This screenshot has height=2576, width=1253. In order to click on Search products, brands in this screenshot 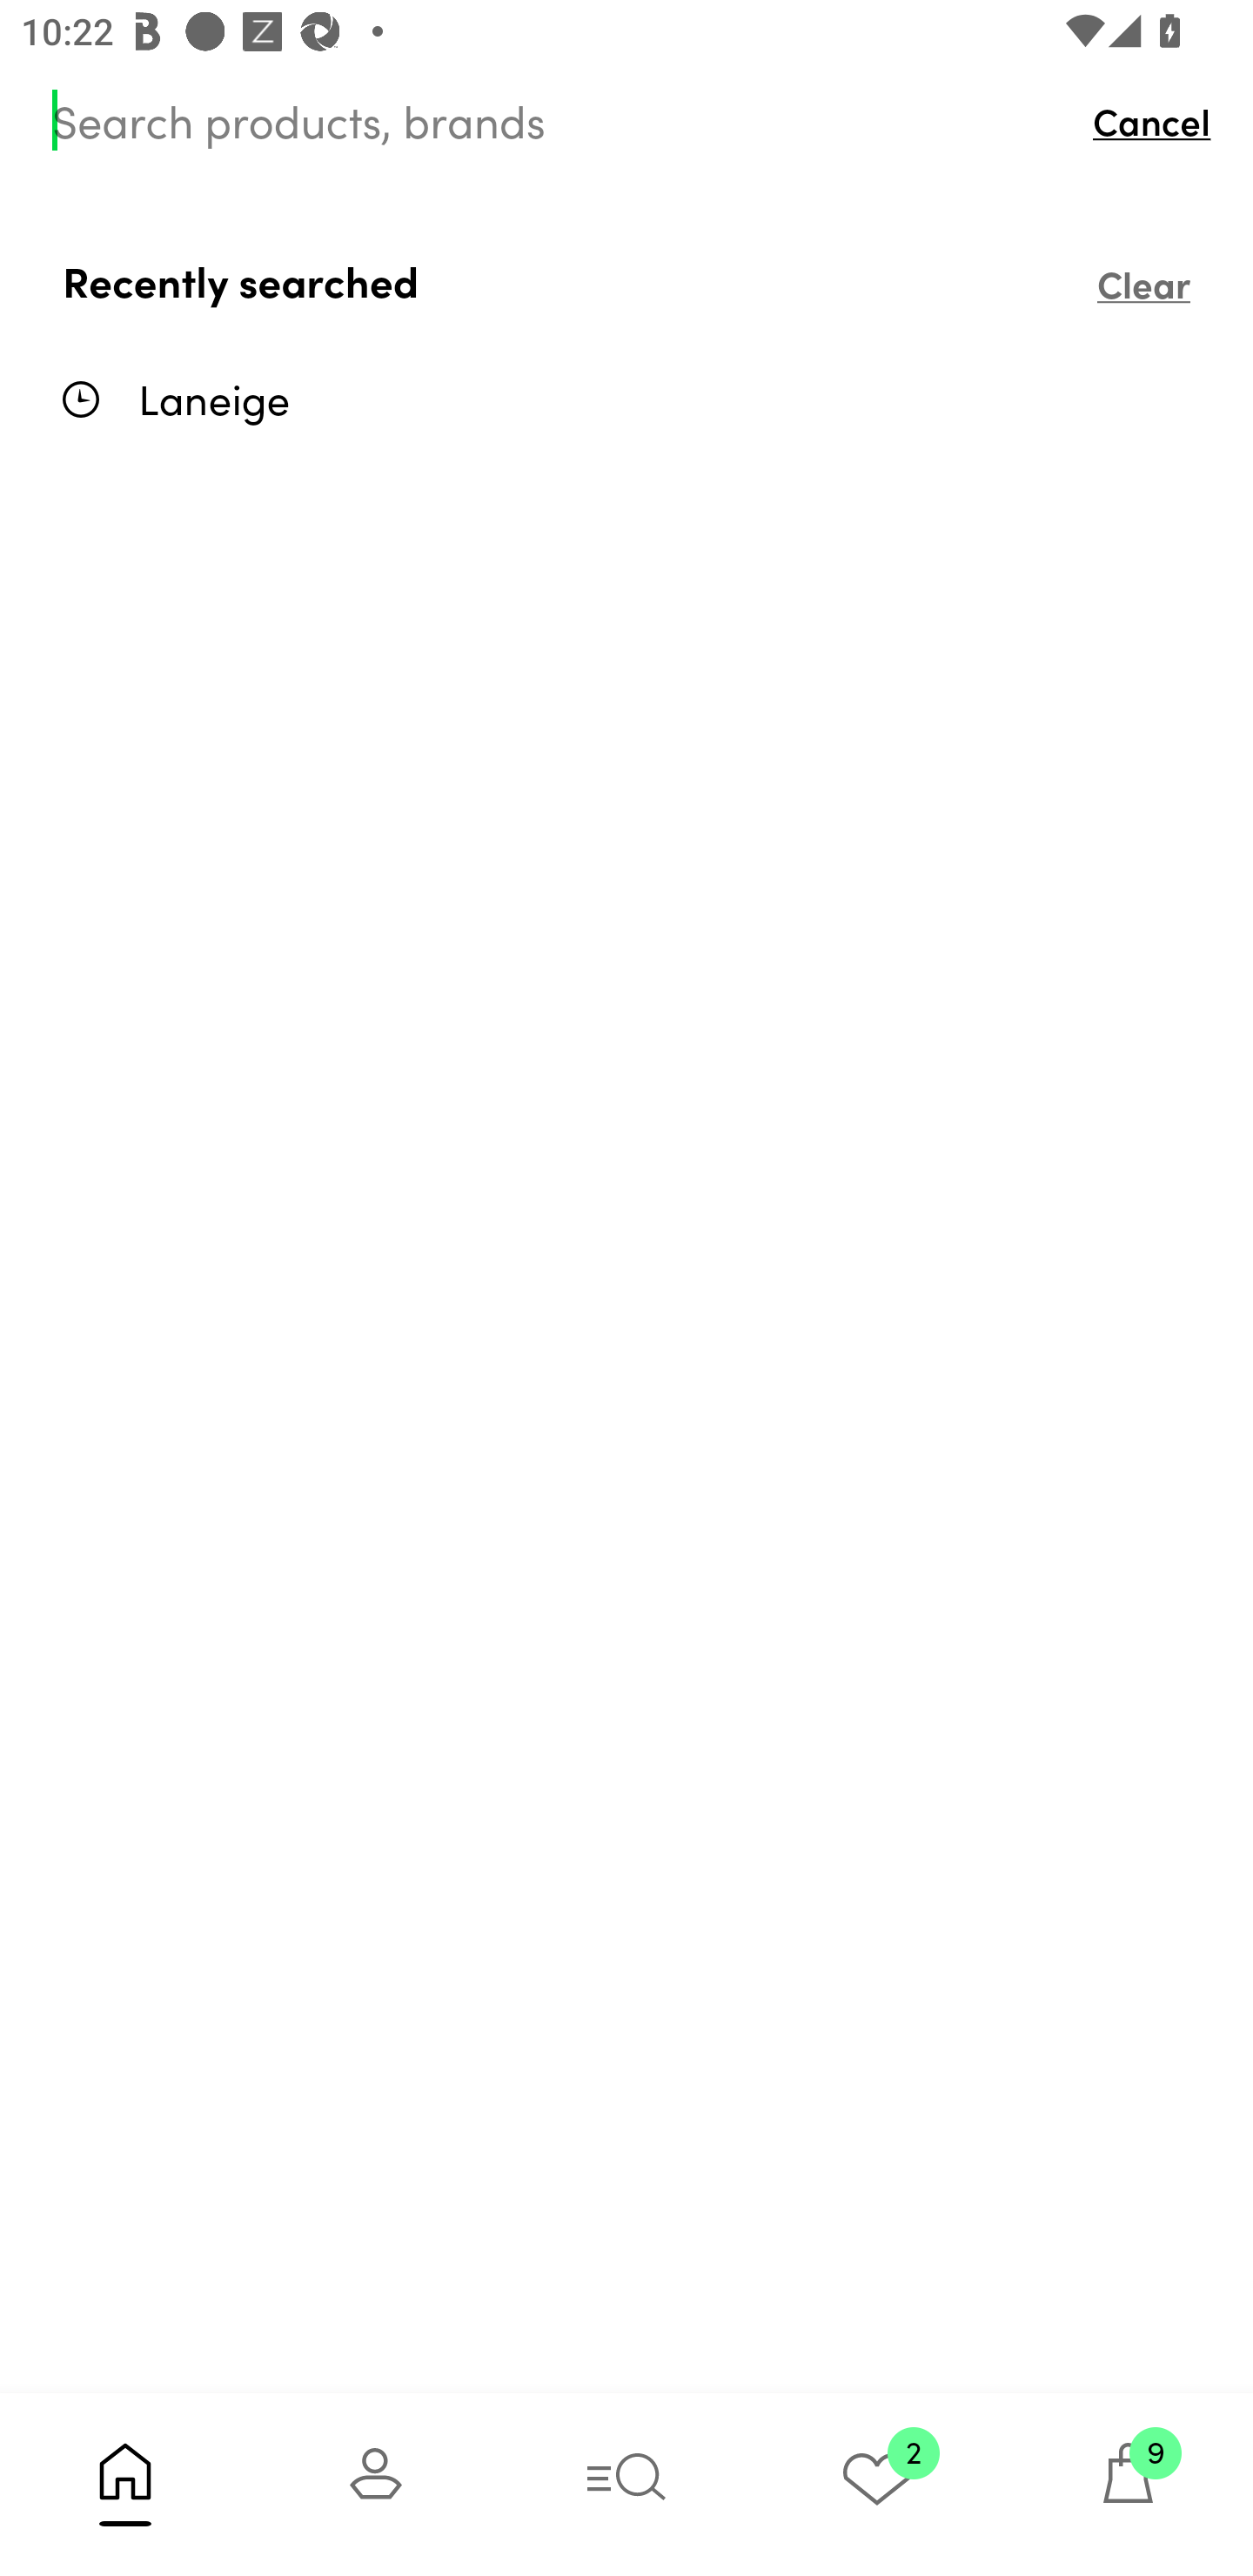, I will do `click(559, 119)`.